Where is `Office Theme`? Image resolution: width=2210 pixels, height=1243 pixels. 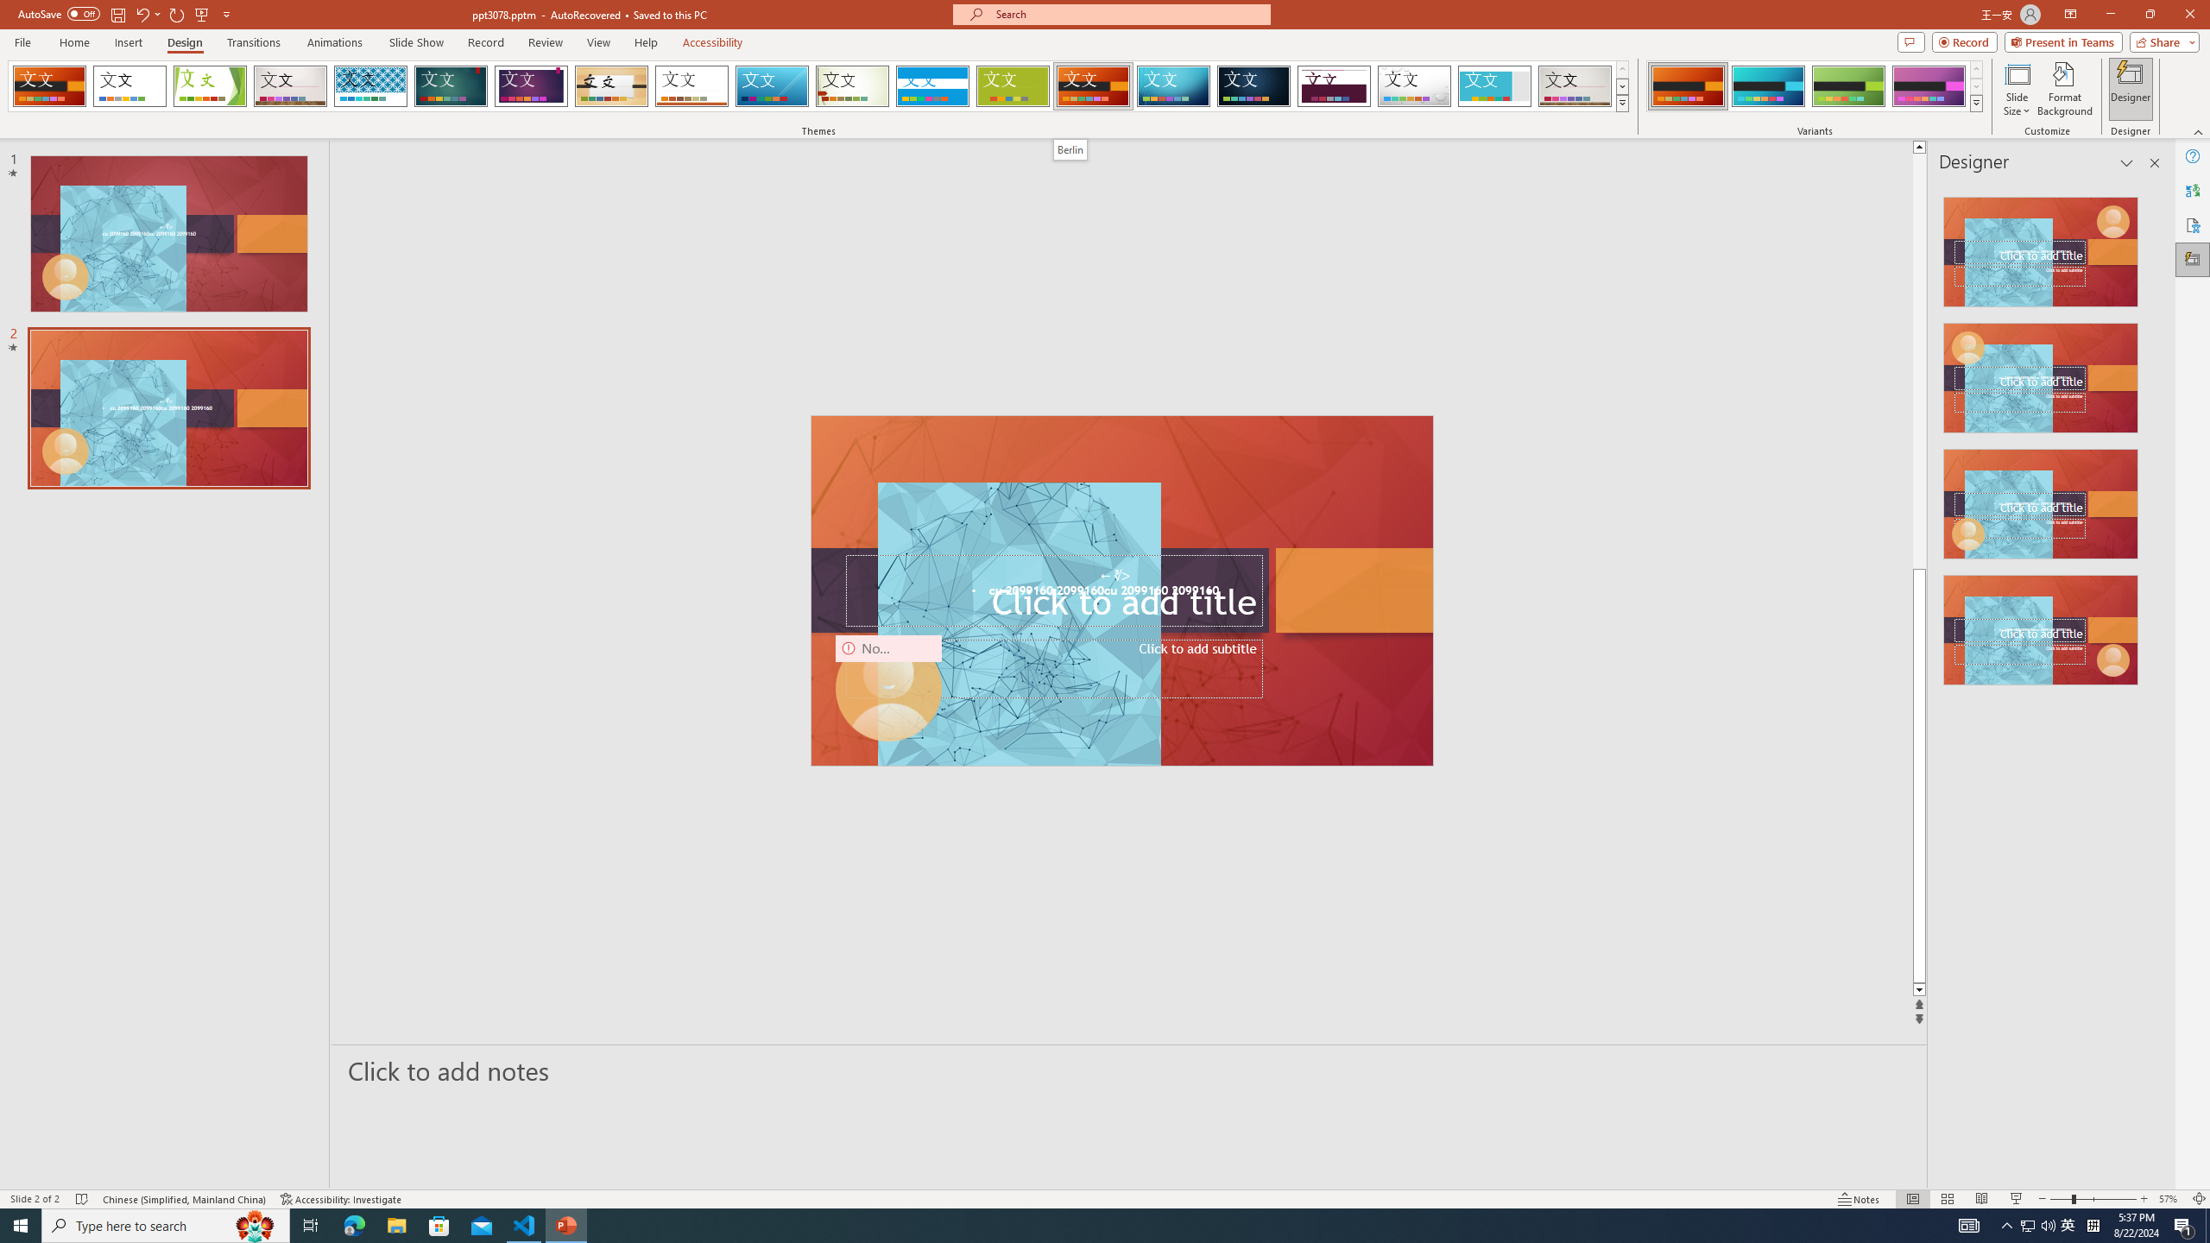
Office Theme is located at coordinates (129, 86).